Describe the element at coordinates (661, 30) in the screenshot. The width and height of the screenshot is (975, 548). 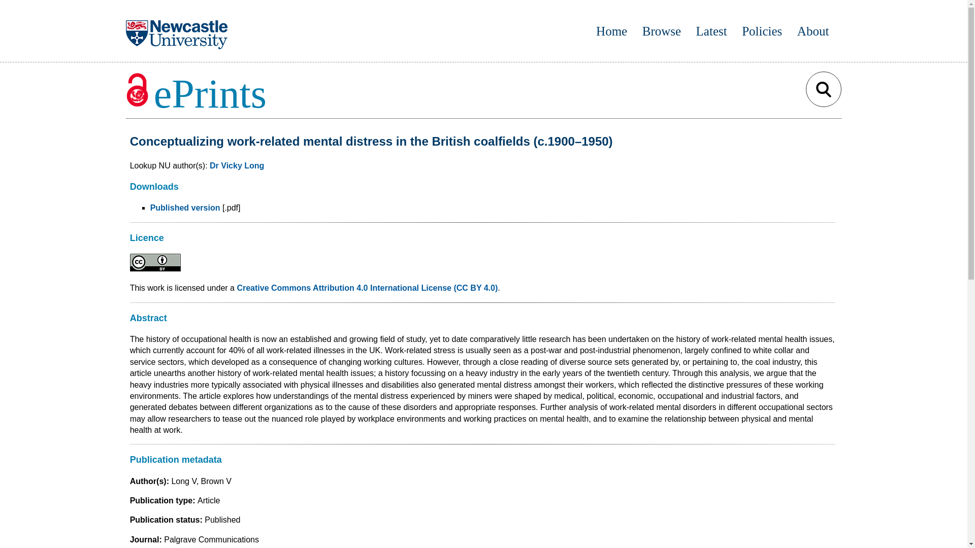
I see `Browse by author or year` at that location.